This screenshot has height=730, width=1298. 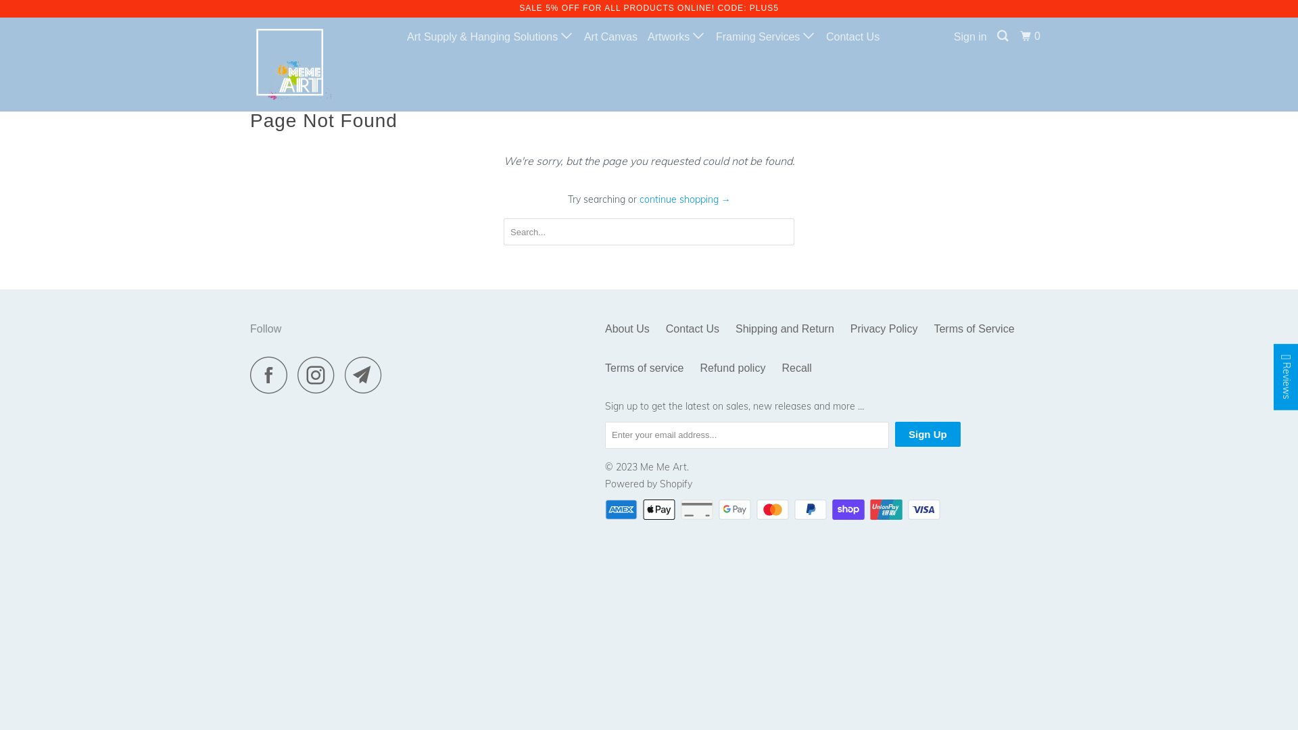 What do you see at coordinates (973, 328) in the screenshot?
I see `Terms of Service` at bounding box center [973, 328].